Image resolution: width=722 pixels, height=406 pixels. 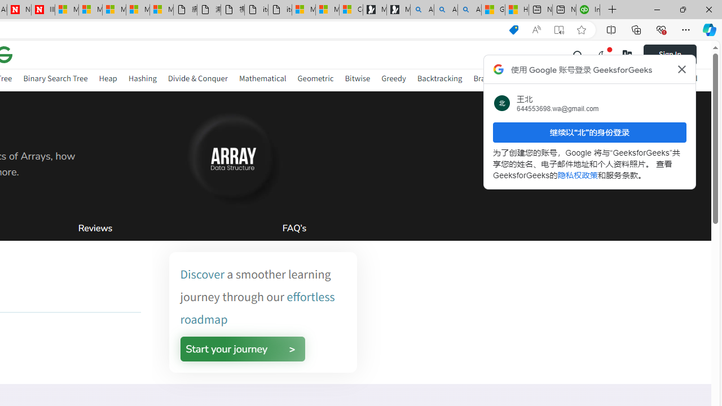 What do you see at coordinates (560, 78) in the screenshot?
I see `Matrix` at bounding box center [560, 78].